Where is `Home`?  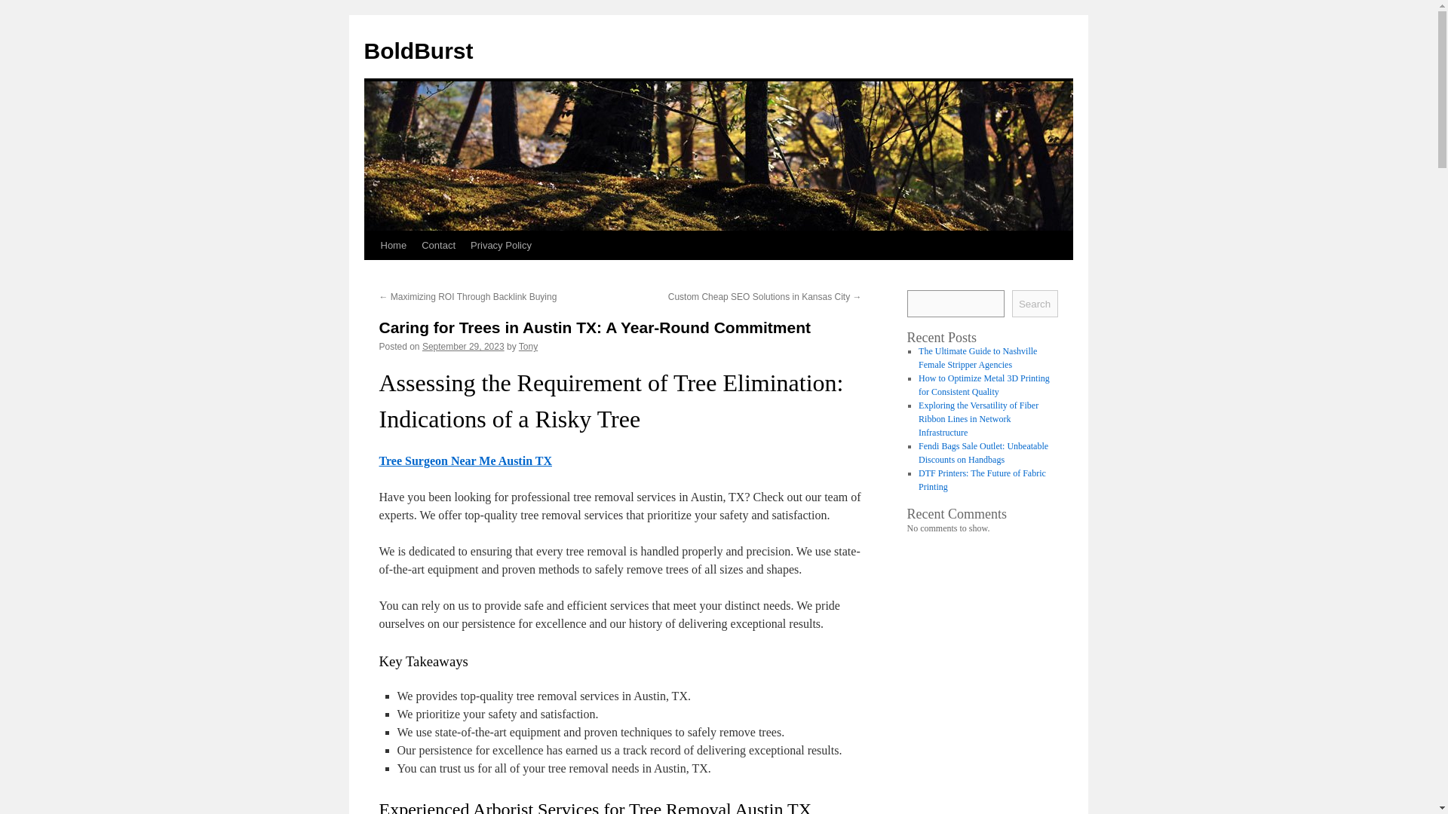 Home is located at coordinates (393, 245).